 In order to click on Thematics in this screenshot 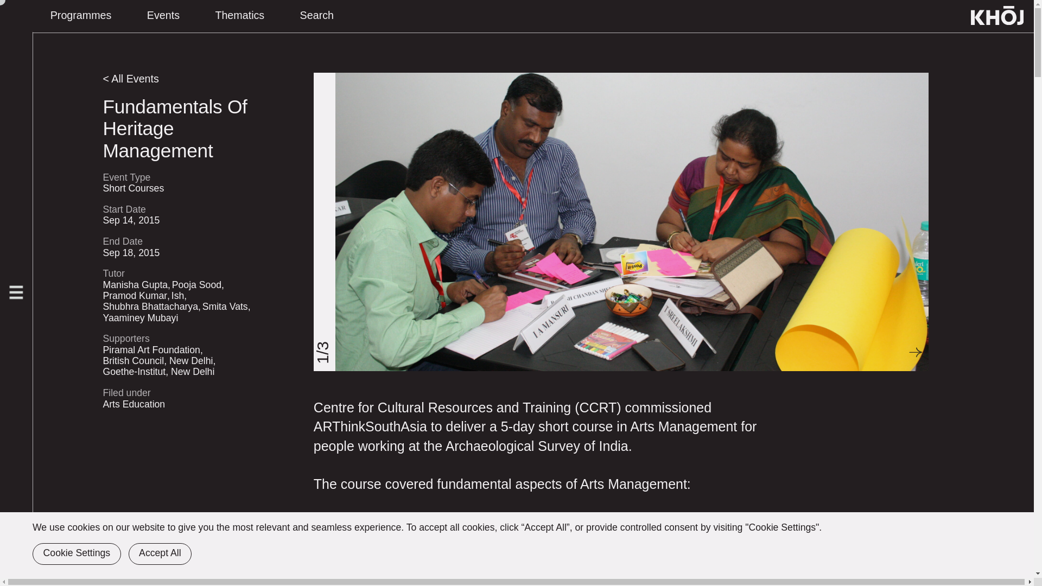, I will do `click(240, 16)`.